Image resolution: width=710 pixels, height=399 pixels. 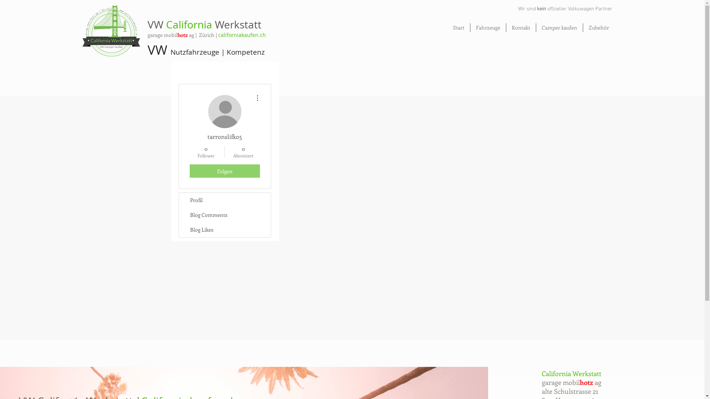 What do you see at coordinates (559, 28) in the screenshot?
I see `Camper kaufen` at bounding box center [559, 28].